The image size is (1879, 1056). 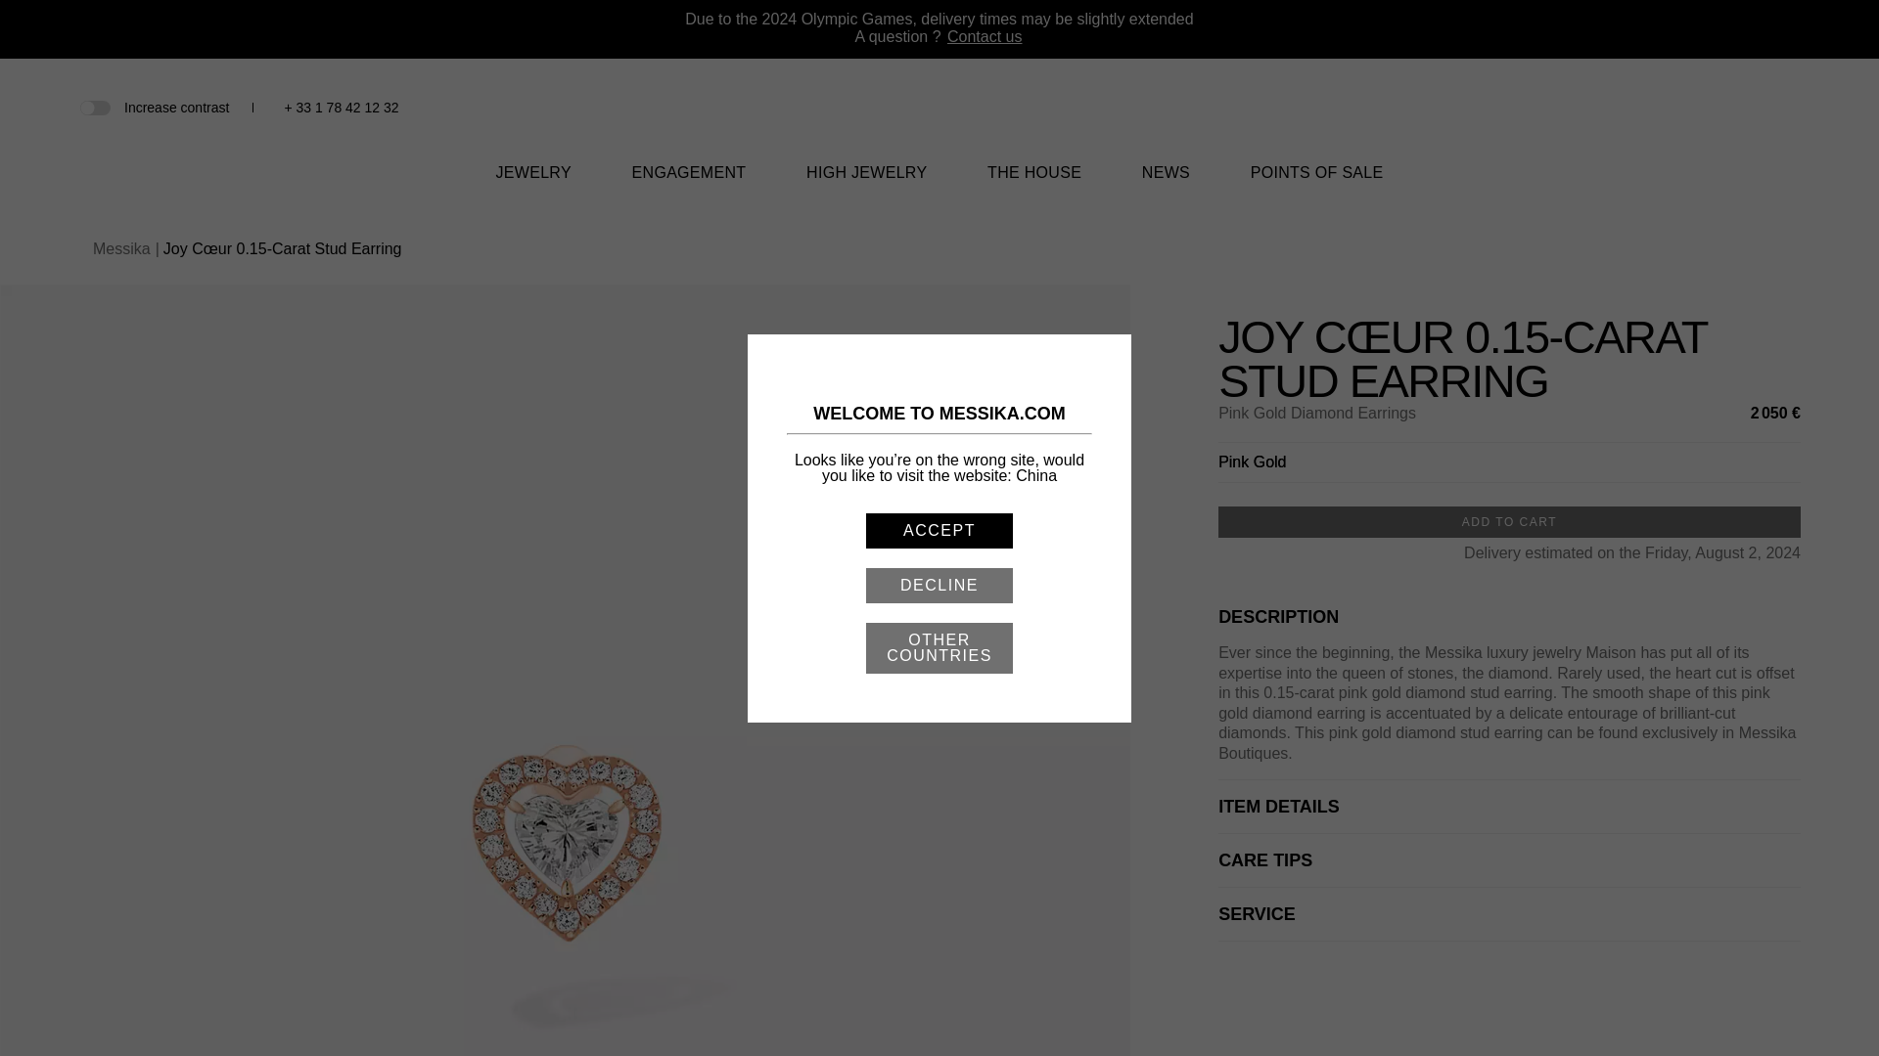 I want to click on Contact us, so click(x=985, y=37).